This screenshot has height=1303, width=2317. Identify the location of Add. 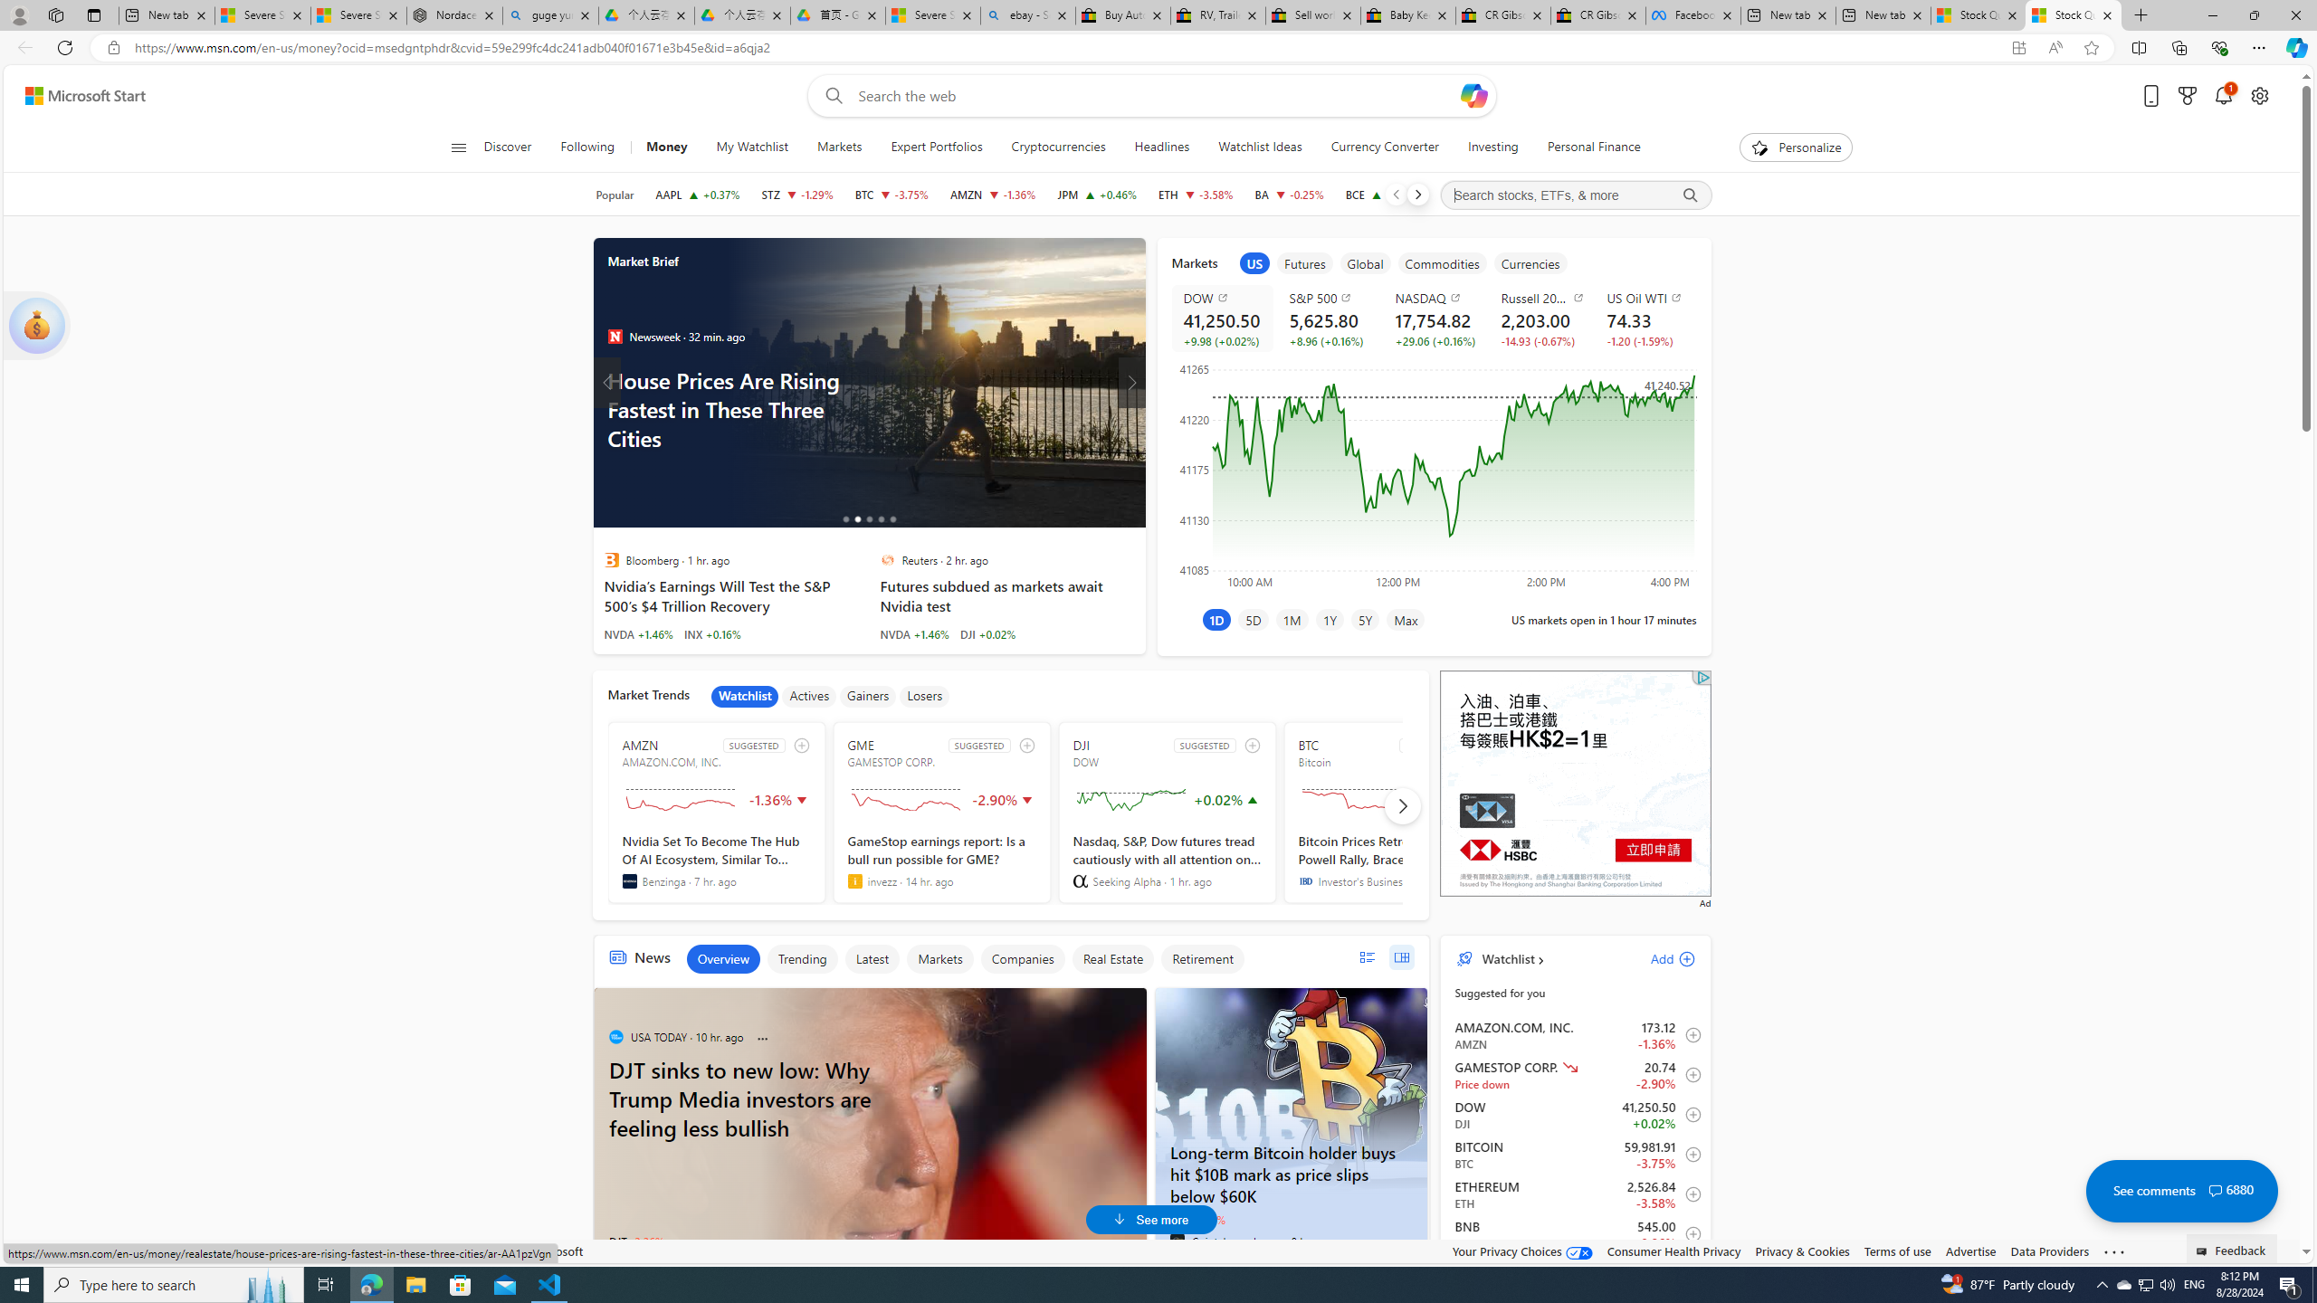
(1657, 958).